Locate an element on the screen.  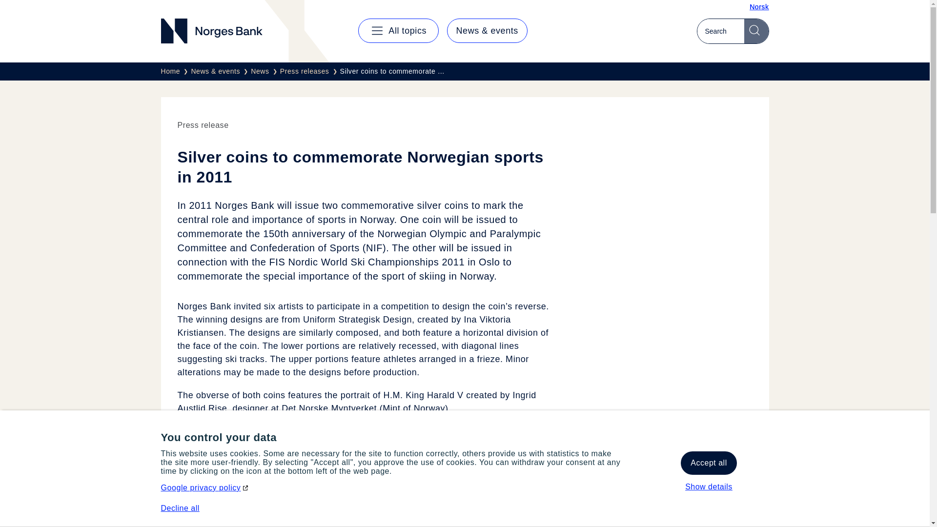
Search is located at coordinates (756, 31).